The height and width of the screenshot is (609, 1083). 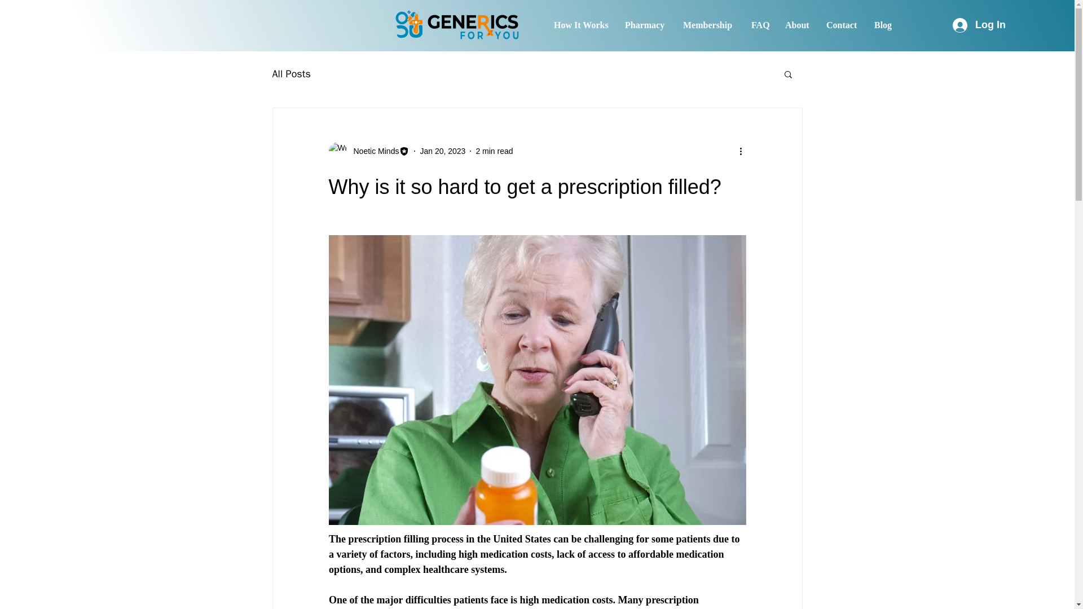 What do you see at coordinates (883, 25) in the screenshot?
I see `Blog` at bounding box center [883, 25].